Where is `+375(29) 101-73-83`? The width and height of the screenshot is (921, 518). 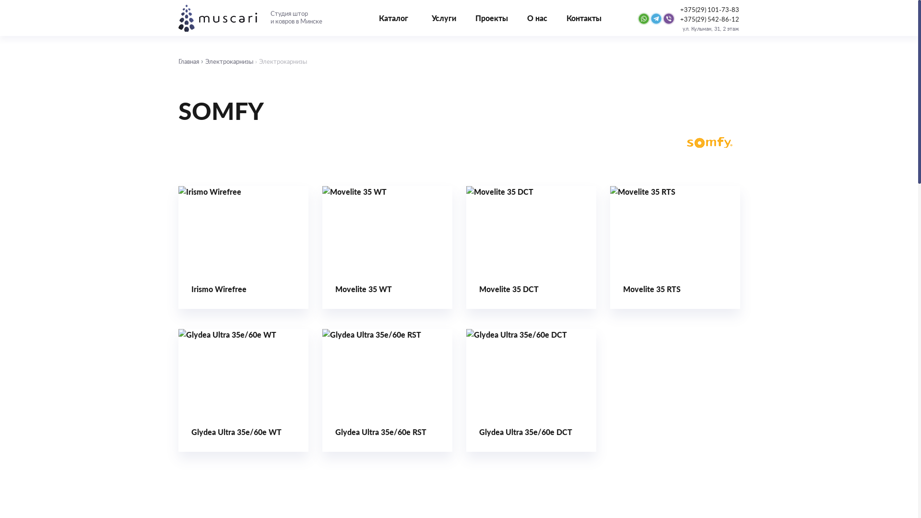 +375(29) 101-73-83 is located at coordinates (710, 10).